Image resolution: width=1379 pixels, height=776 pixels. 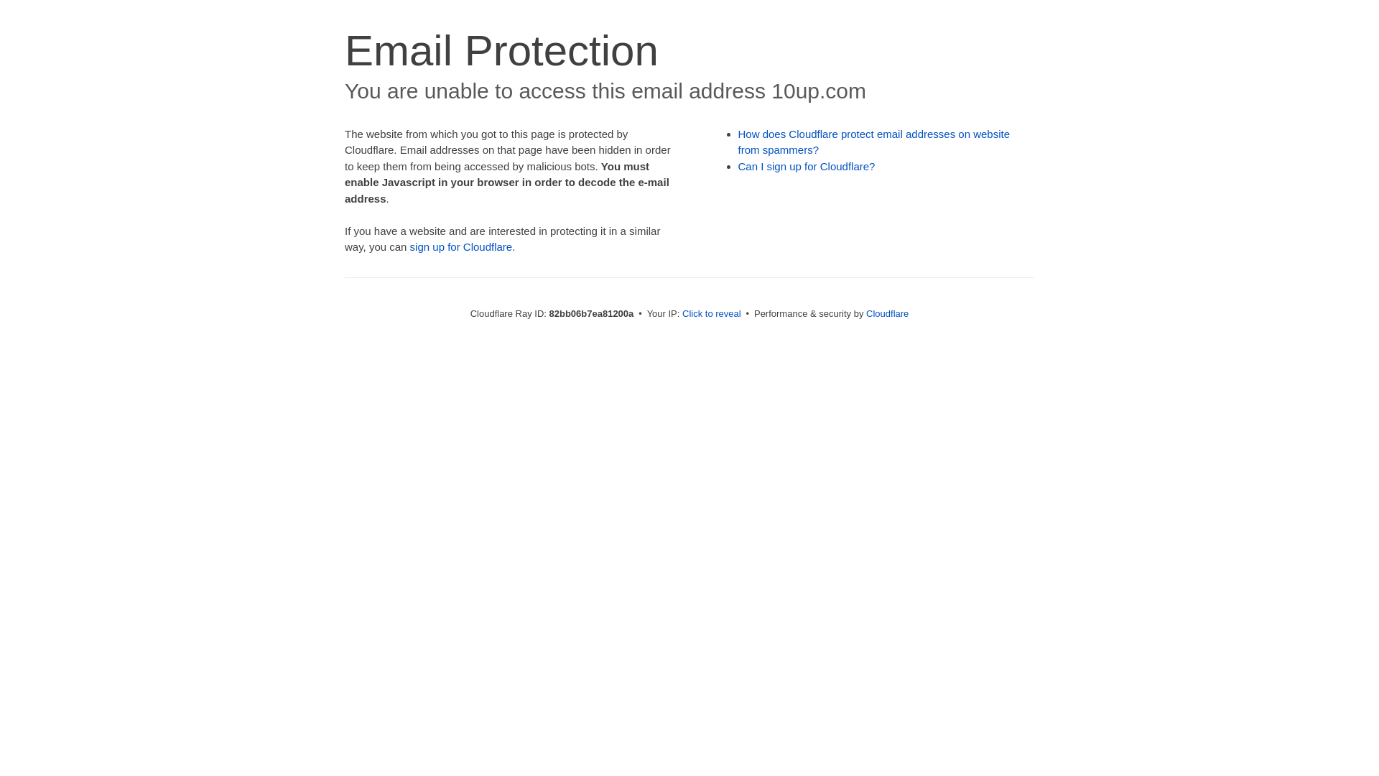 I want to click on Cloudflare, so click(x=888, y=313).